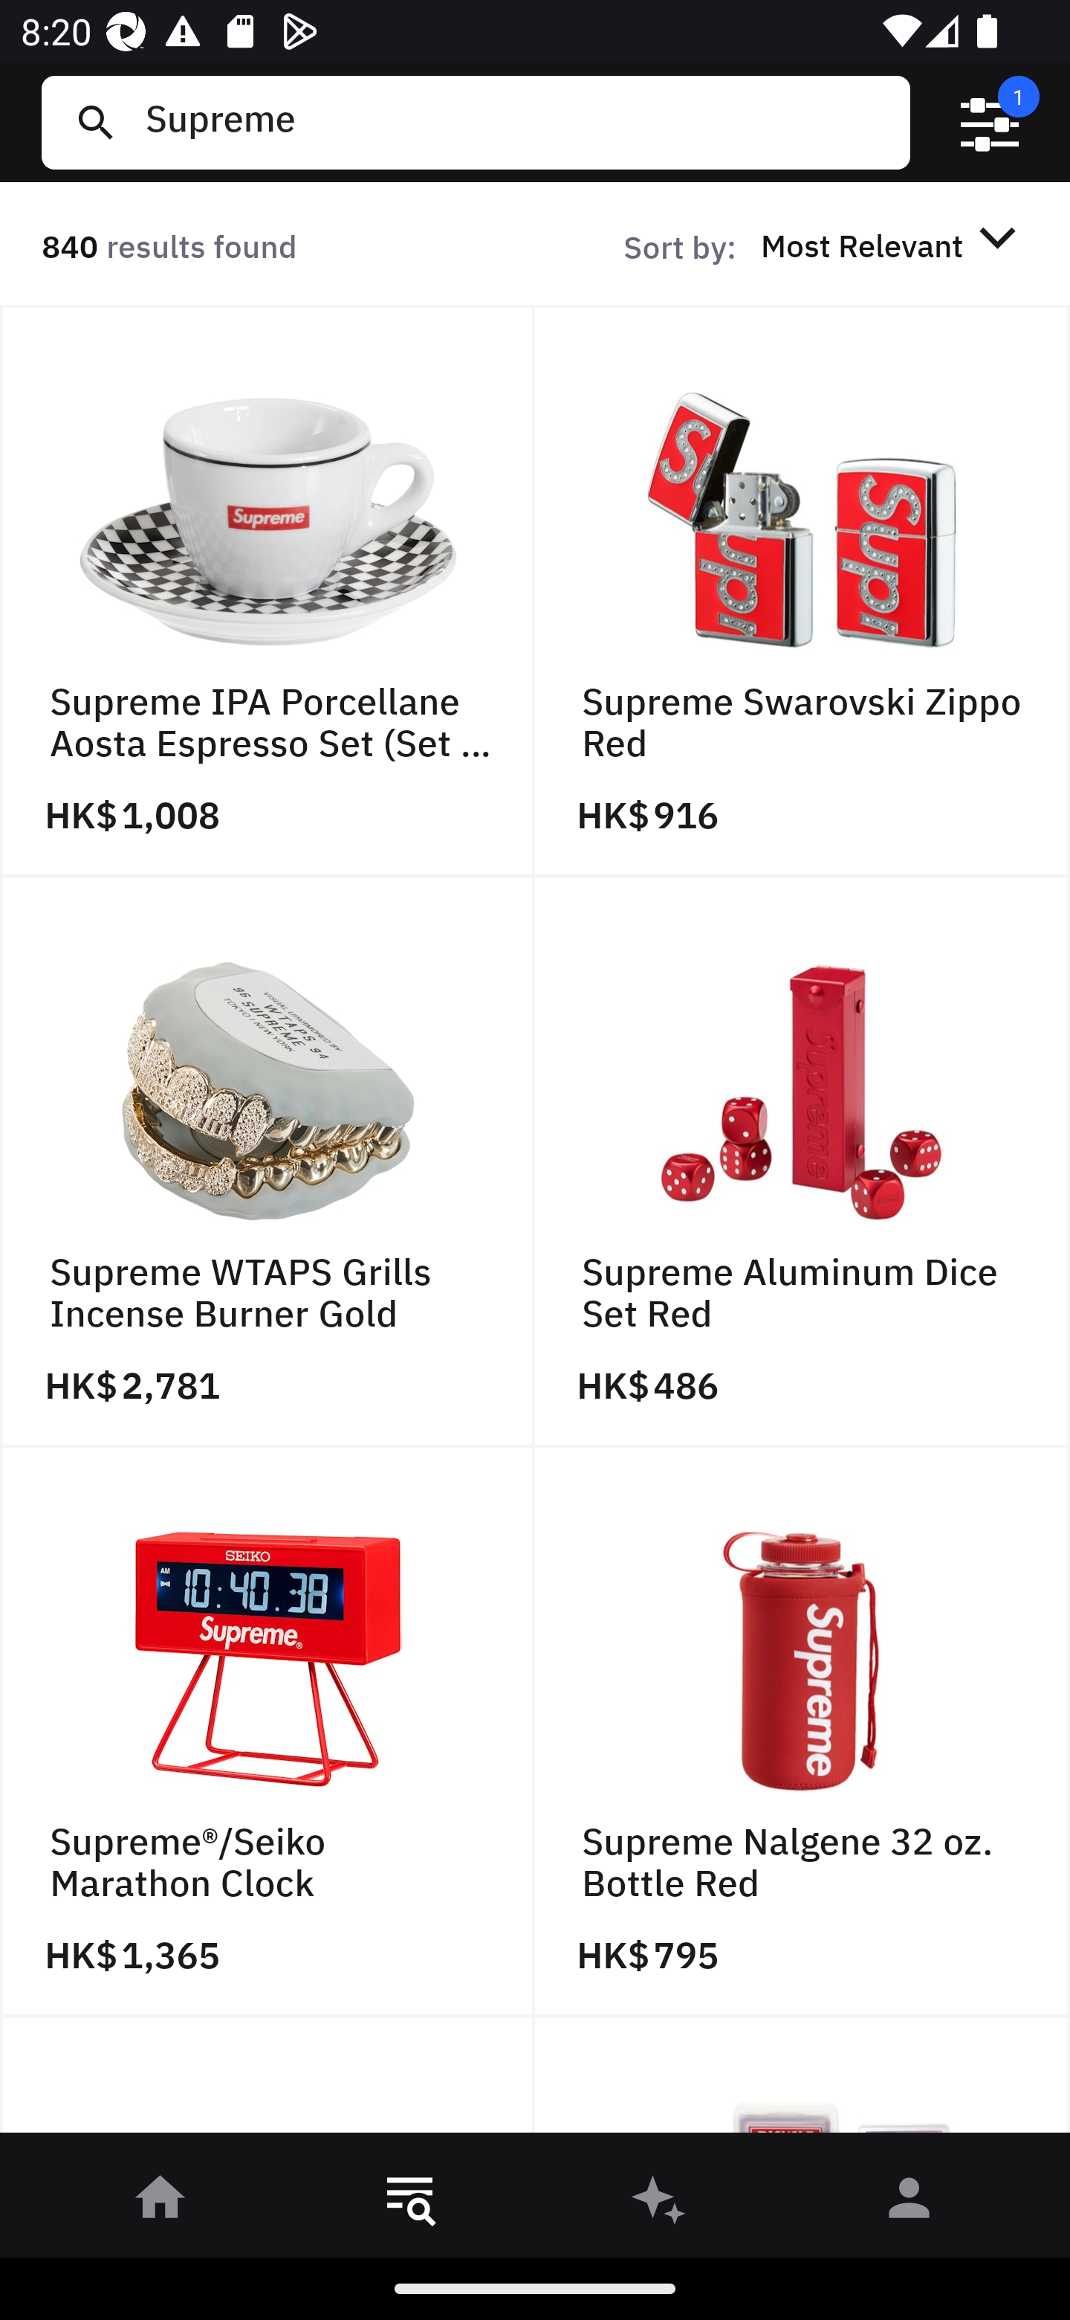  I want to click on 󰀄, so click(909, 2203).